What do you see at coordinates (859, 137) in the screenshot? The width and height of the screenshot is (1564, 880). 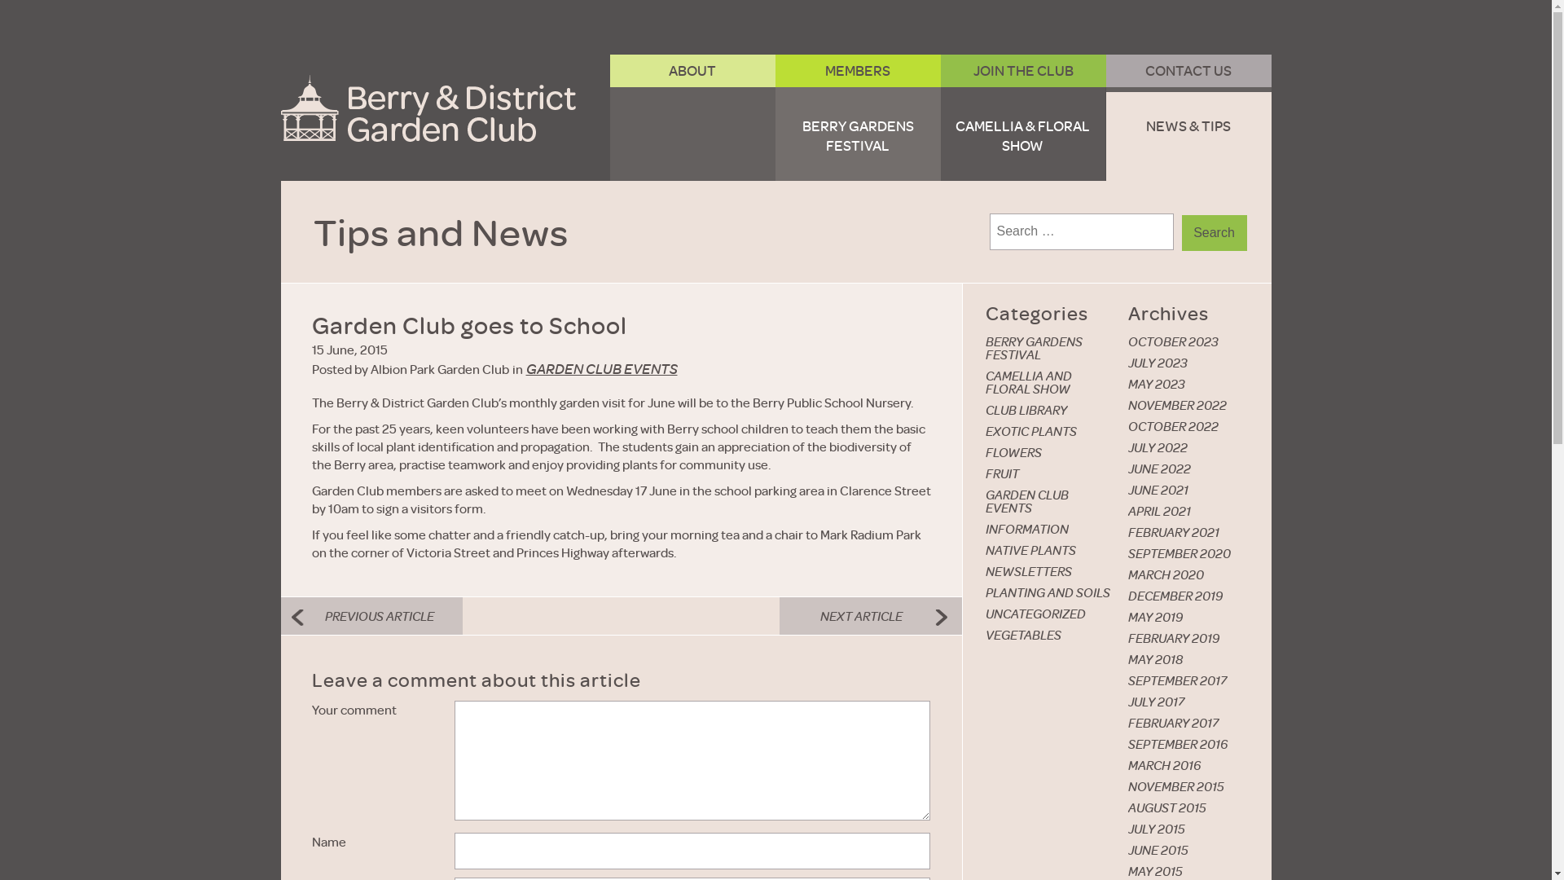 I see `BERRY GARDENS FESTIVAL` at bounding box center [859, 137].